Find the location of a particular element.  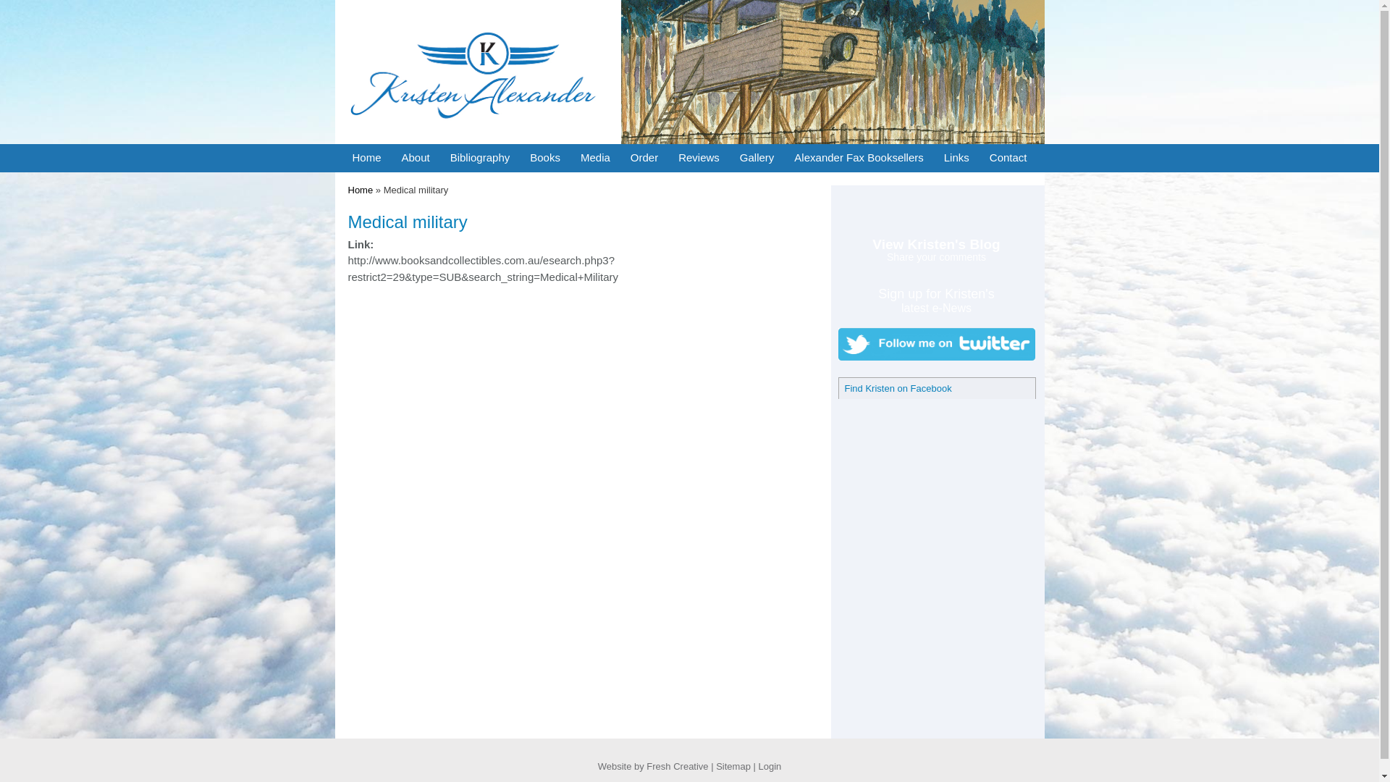

Enter the terms you wish to search for. is located at coordinates (898, 210).